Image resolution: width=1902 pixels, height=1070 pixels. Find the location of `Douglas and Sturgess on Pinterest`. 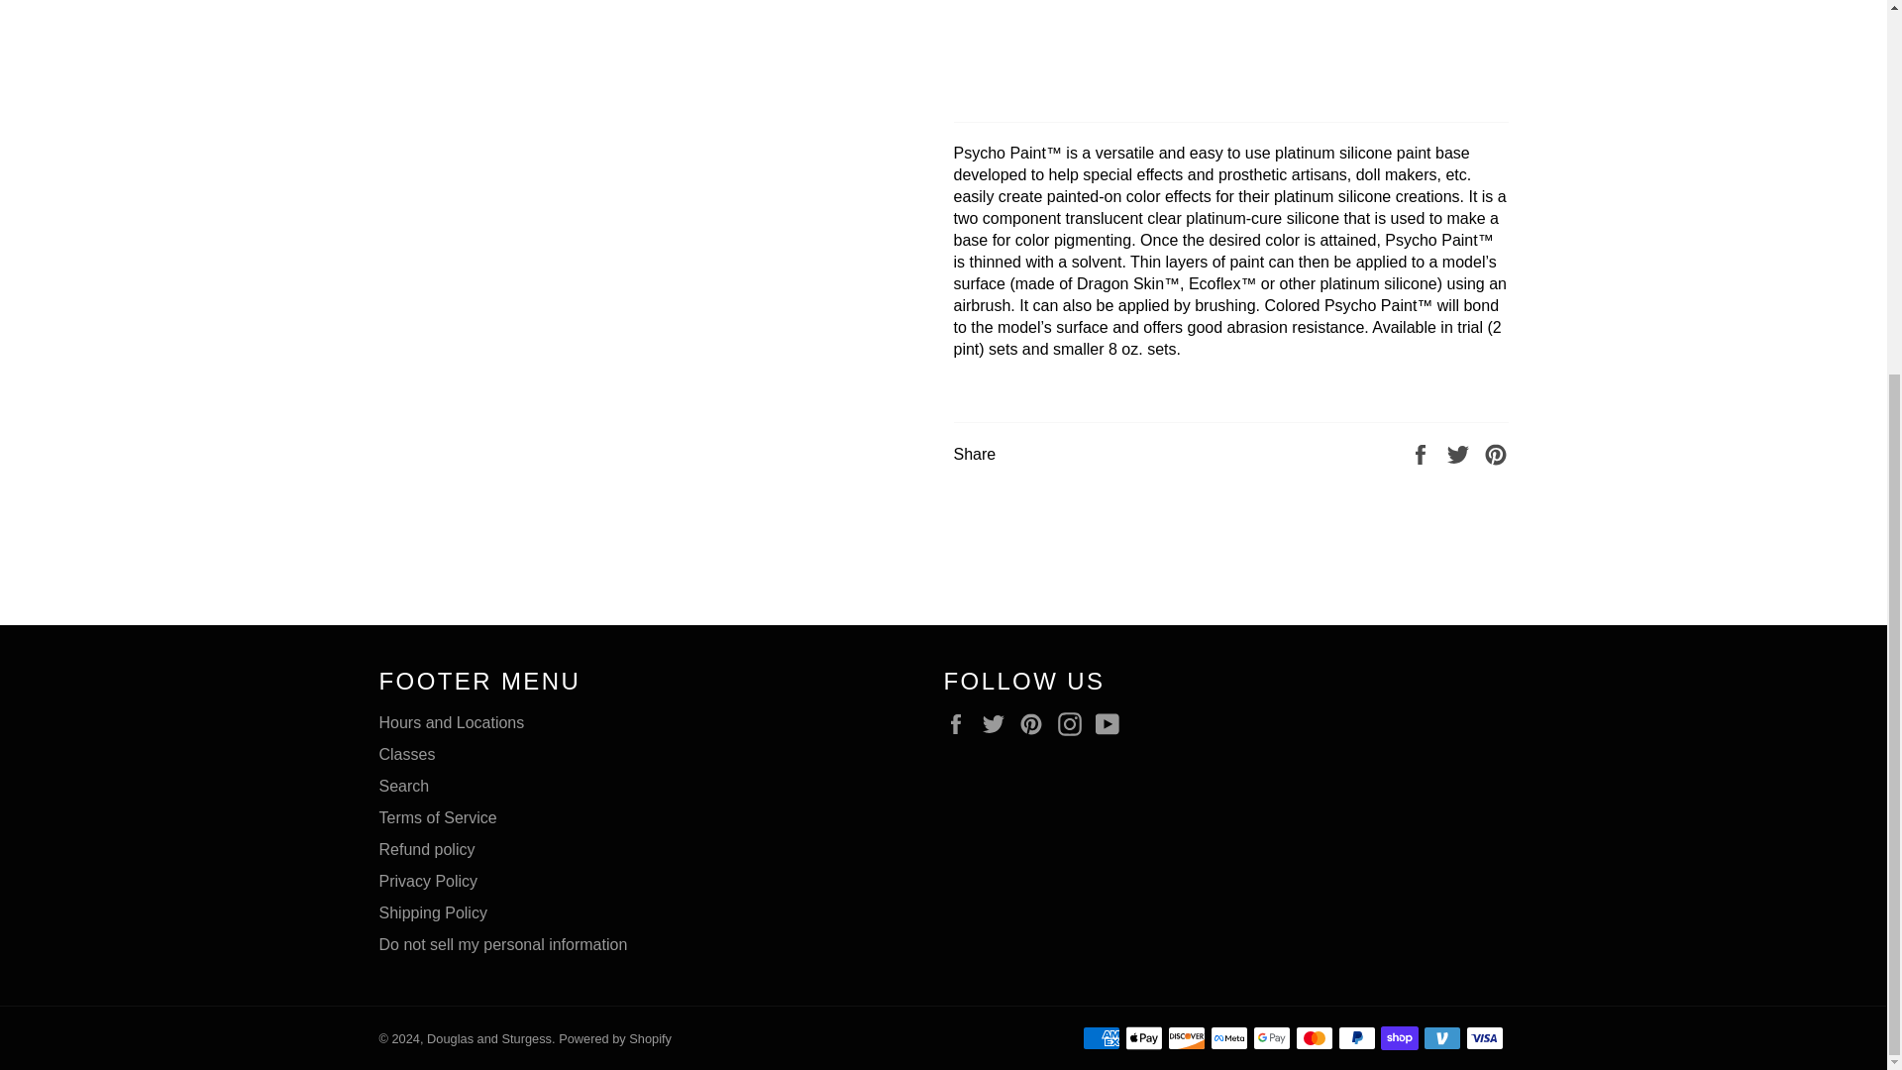

Douglas and Sturgess on Pinterest is located at coordinates (1036, 724).